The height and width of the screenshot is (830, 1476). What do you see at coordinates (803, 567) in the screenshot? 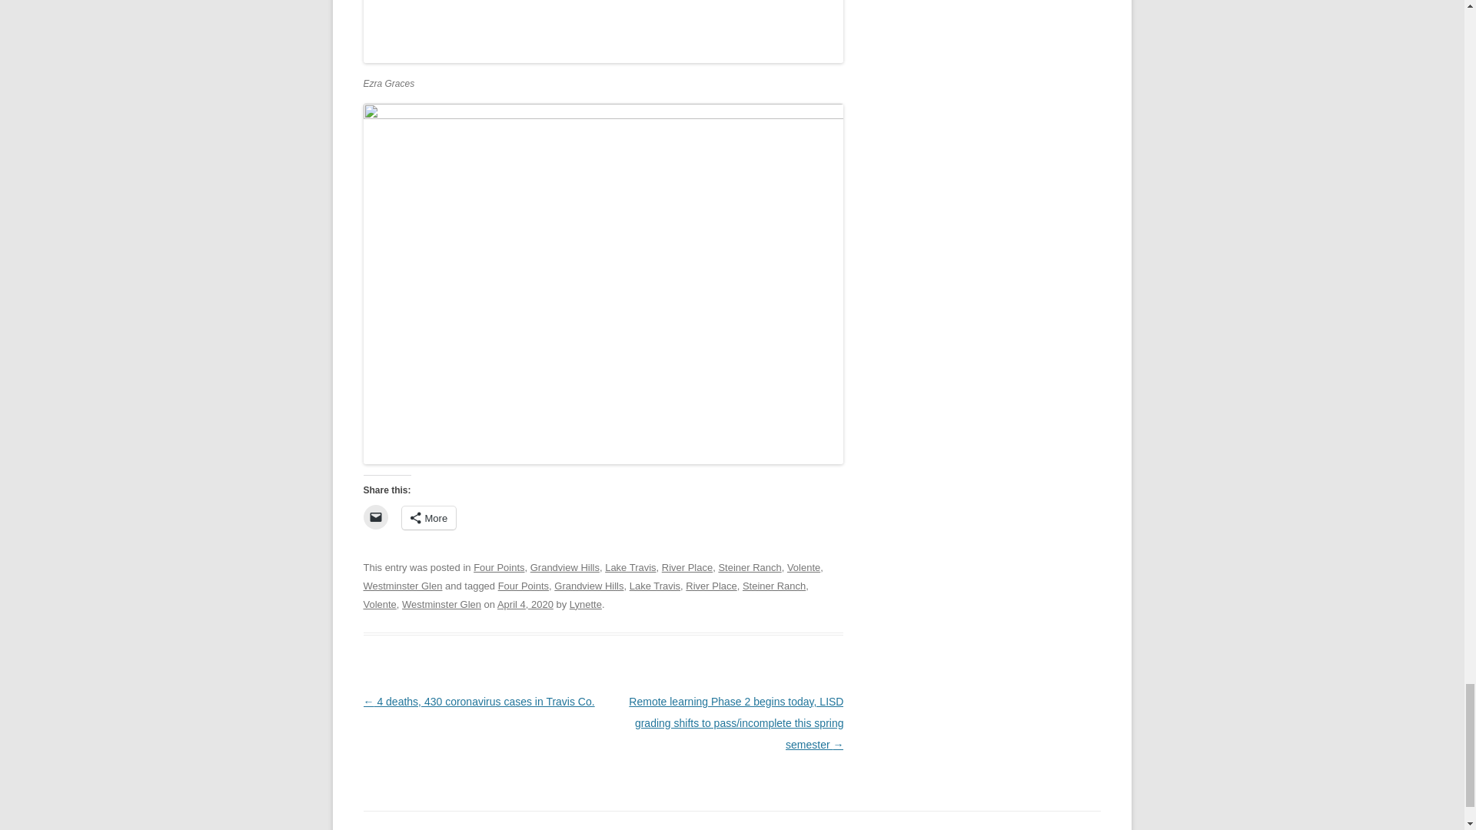
I see `Volente` at bounding box center [803, 567].